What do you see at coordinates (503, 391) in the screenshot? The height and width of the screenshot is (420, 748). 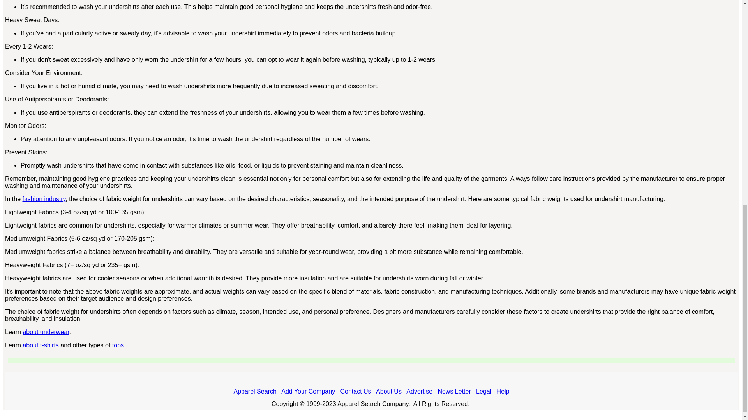 I see `Help` at bounding box center [503, 391].